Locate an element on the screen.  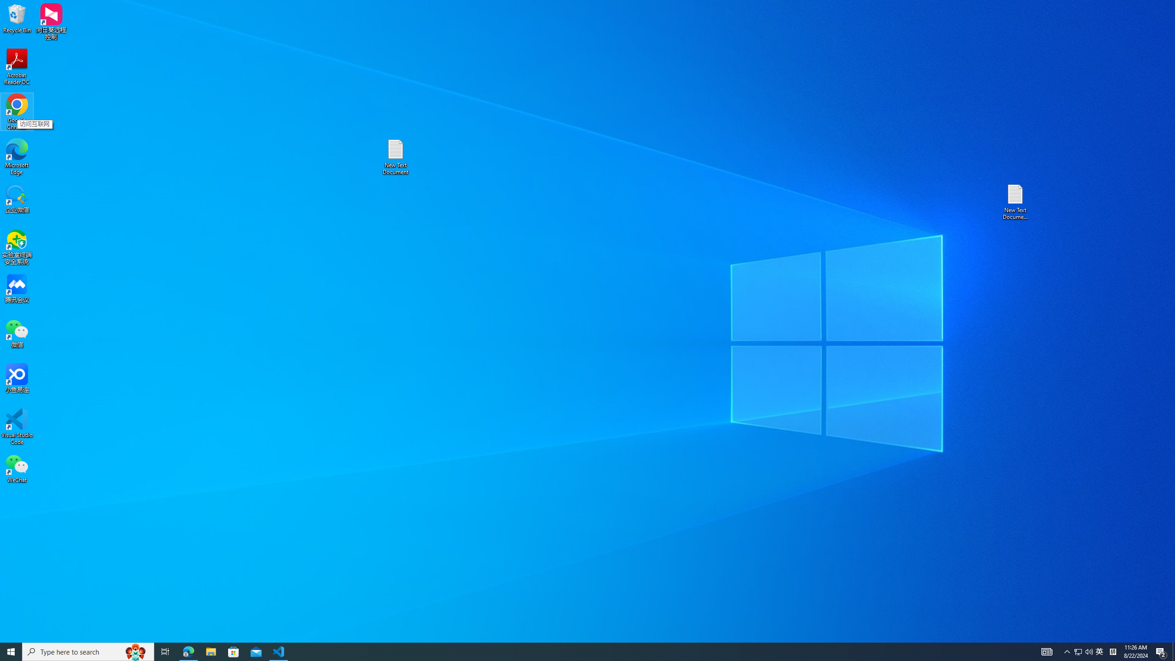
Recycle Bin is located at coordinates (1100, 652).